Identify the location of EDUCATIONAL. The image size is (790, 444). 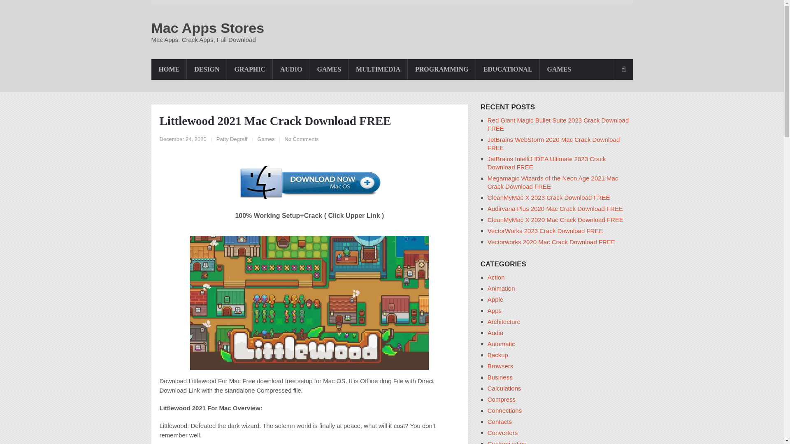
(508, 69).